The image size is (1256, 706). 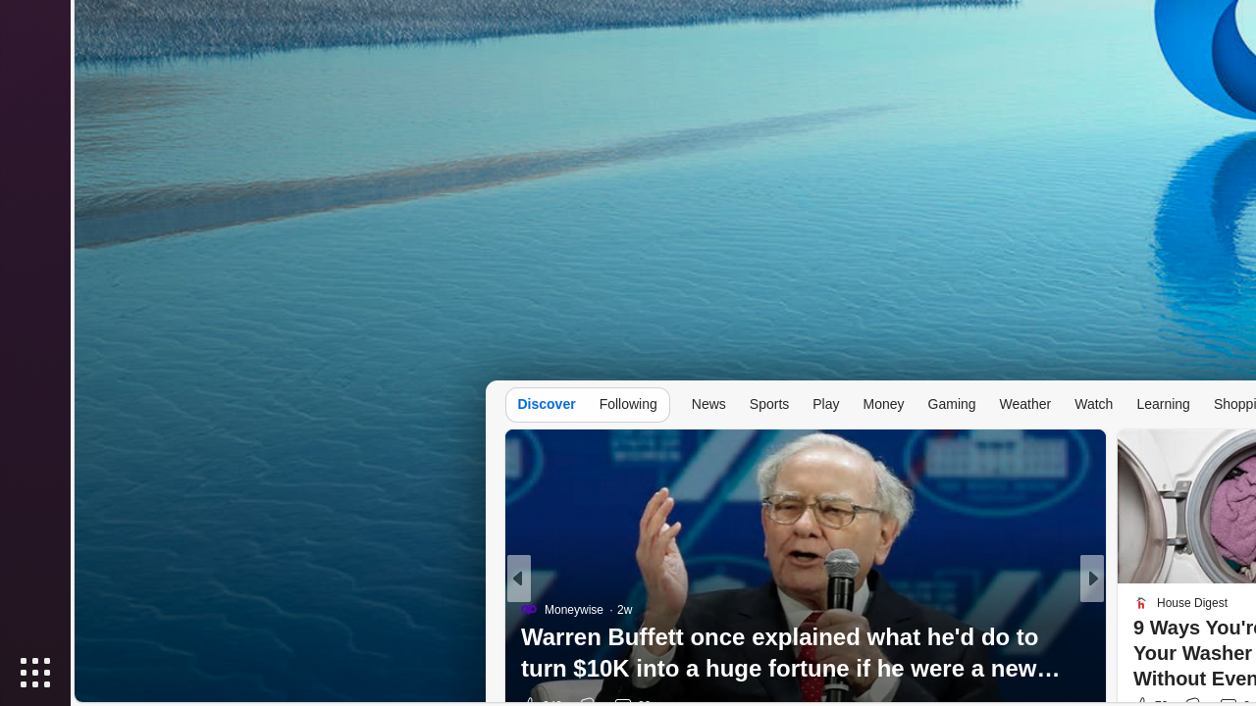 What do you see at coordinates (708, 404) in the screenshot?
I see `News` at bounding box center [708, 404].